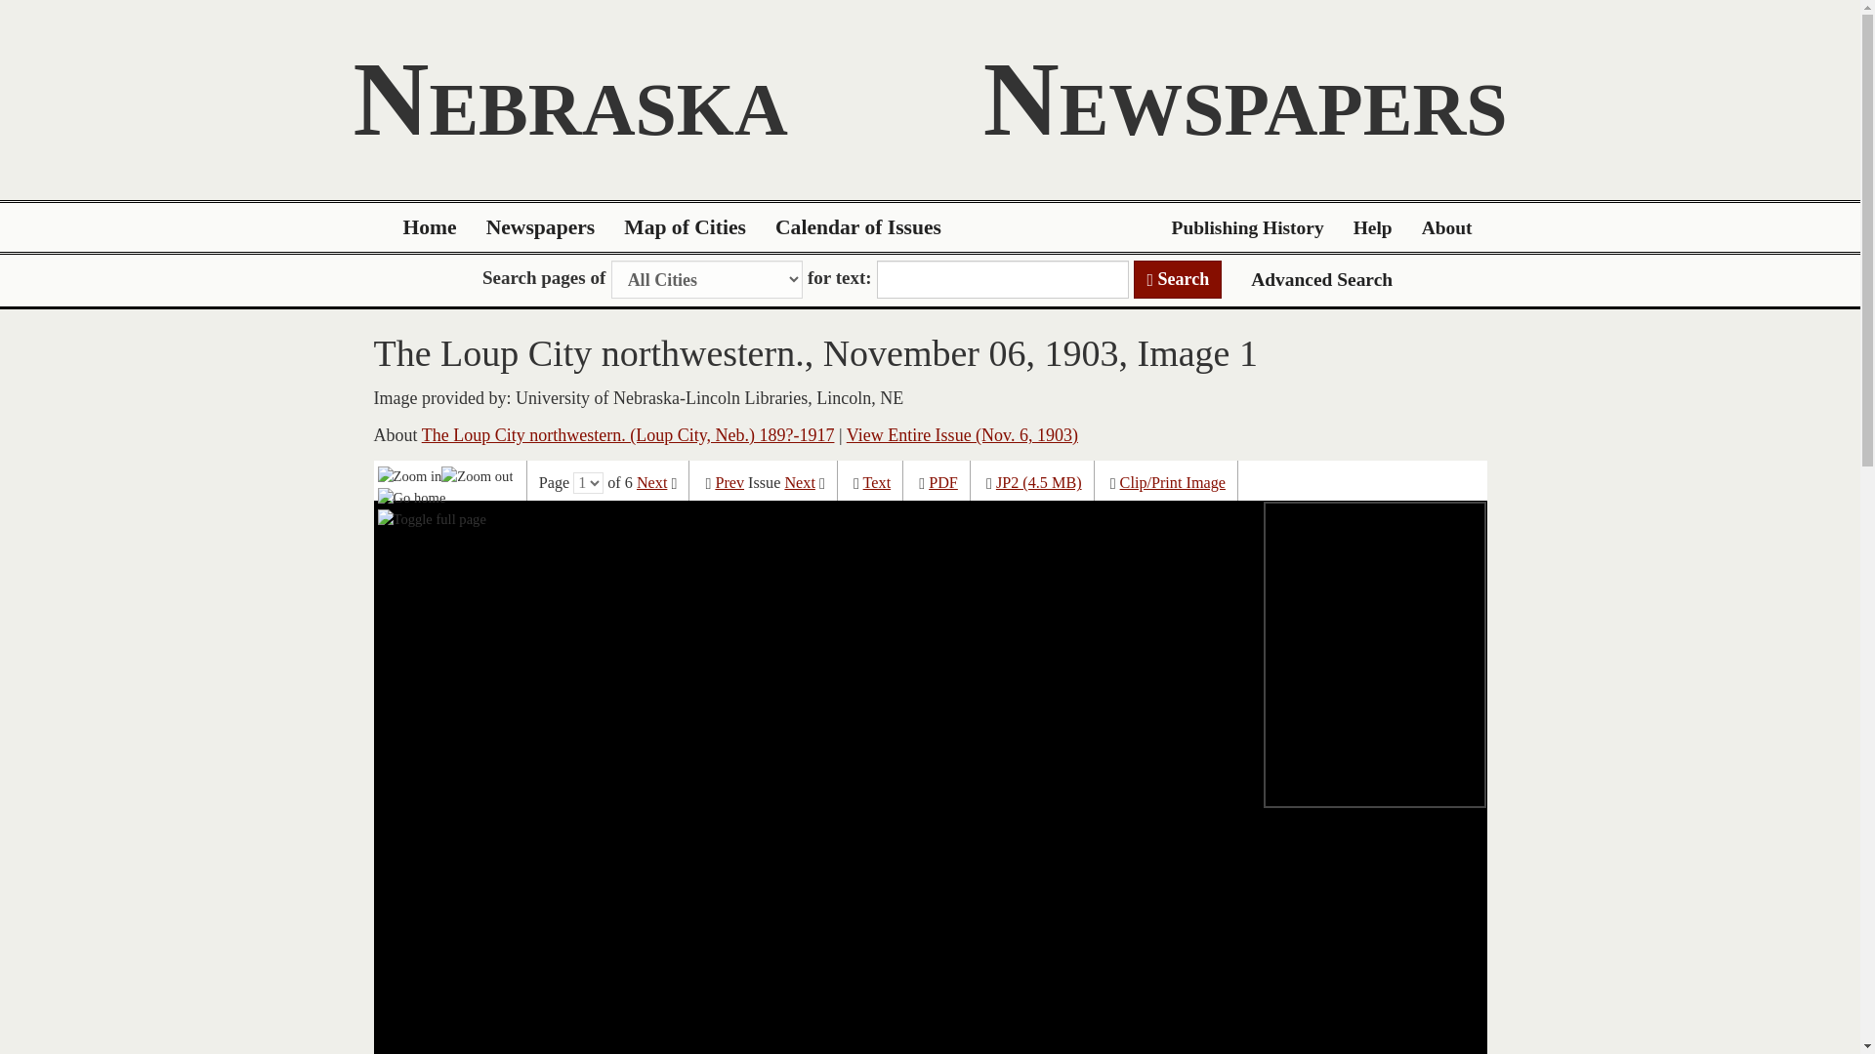 This screenshot has height=1054, width=1875. I want to click on About, so click(1447, 227).